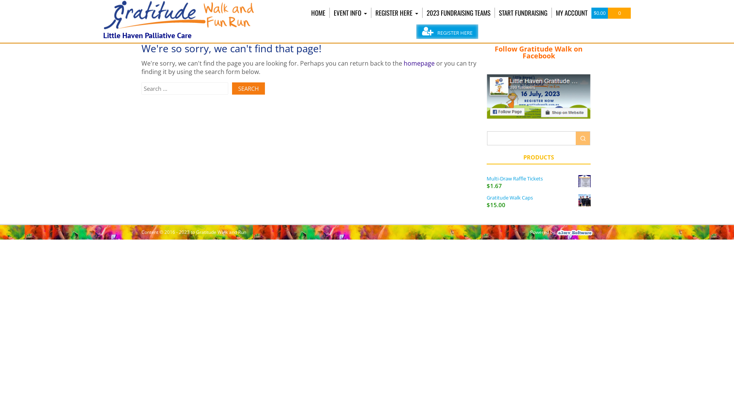 The width and height of the screenshot is (734, 412). I want to click on Gratitude Walk and Run, so click(180, 27).